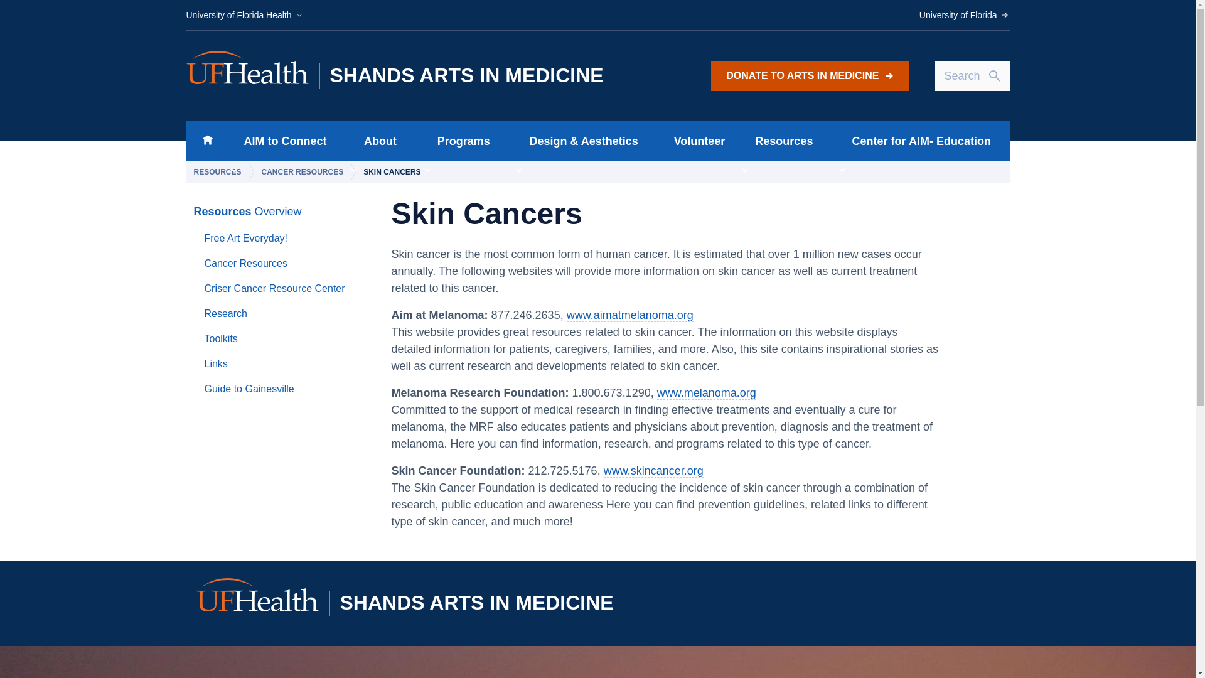  Describe the element at coordinates (244, 15) in the screenshot. I see `University of Florida Health` at that location.